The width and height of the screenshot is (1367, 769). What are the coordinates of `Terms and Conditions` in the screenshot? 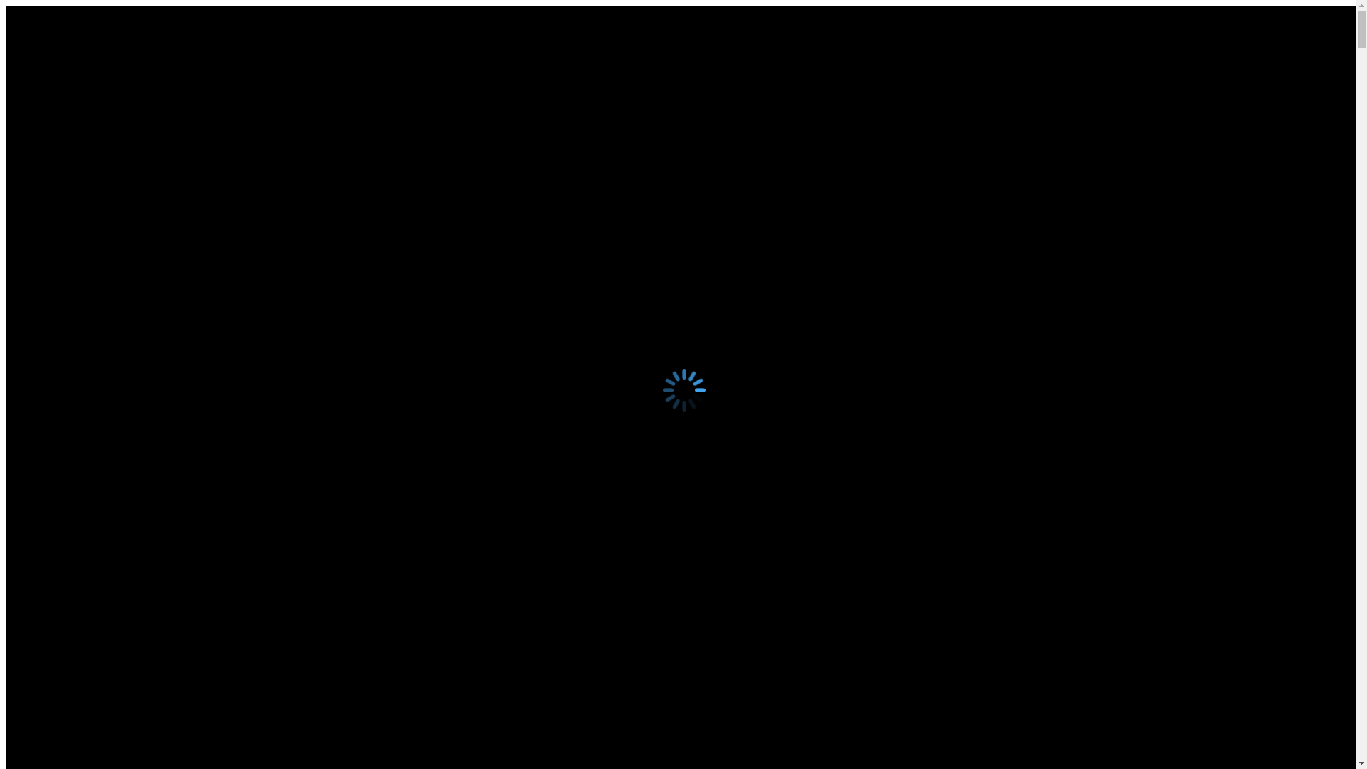 It's located at (84, 417).